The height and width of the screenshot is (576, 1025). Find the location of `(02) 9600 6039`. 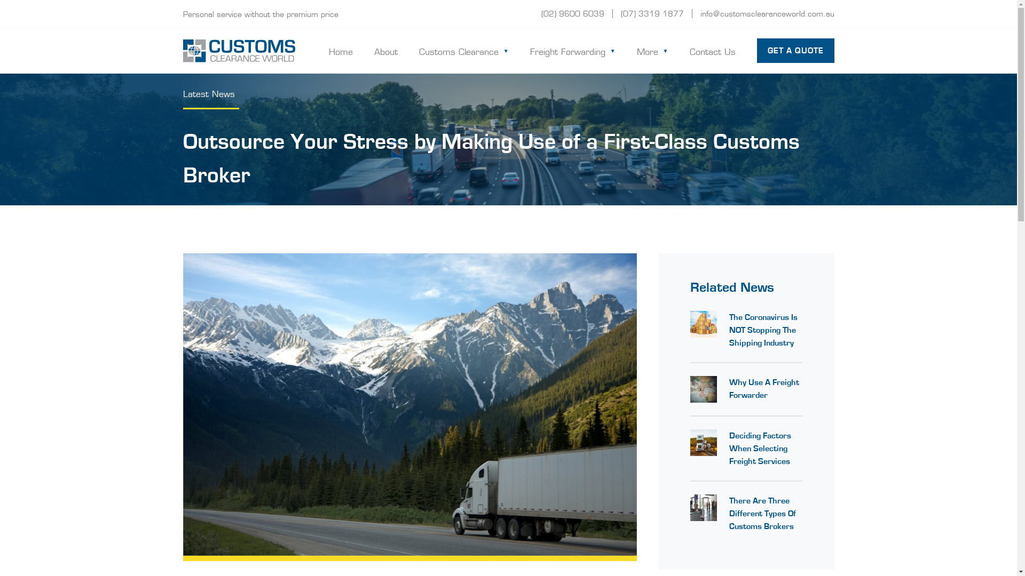

(02) 9600 6039 is located at coordinates (572, 13).